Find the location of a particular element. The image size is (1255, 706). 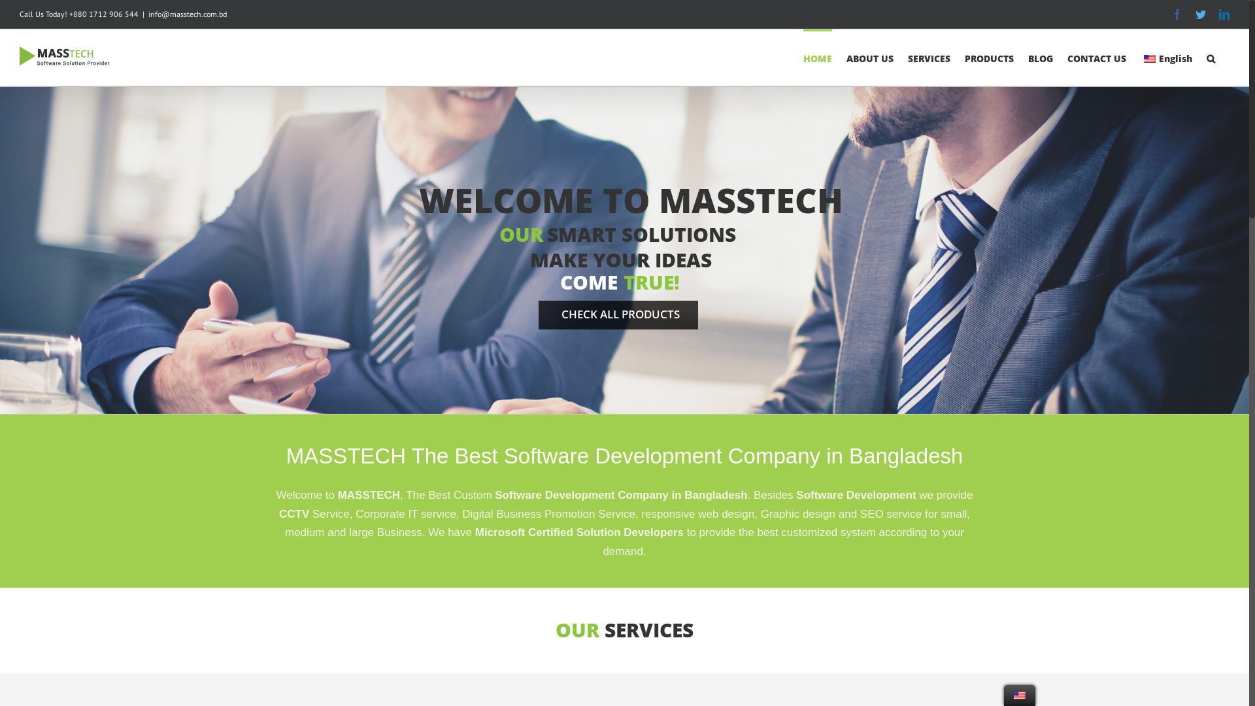

BLOG is located at coordinates (1041, 58).